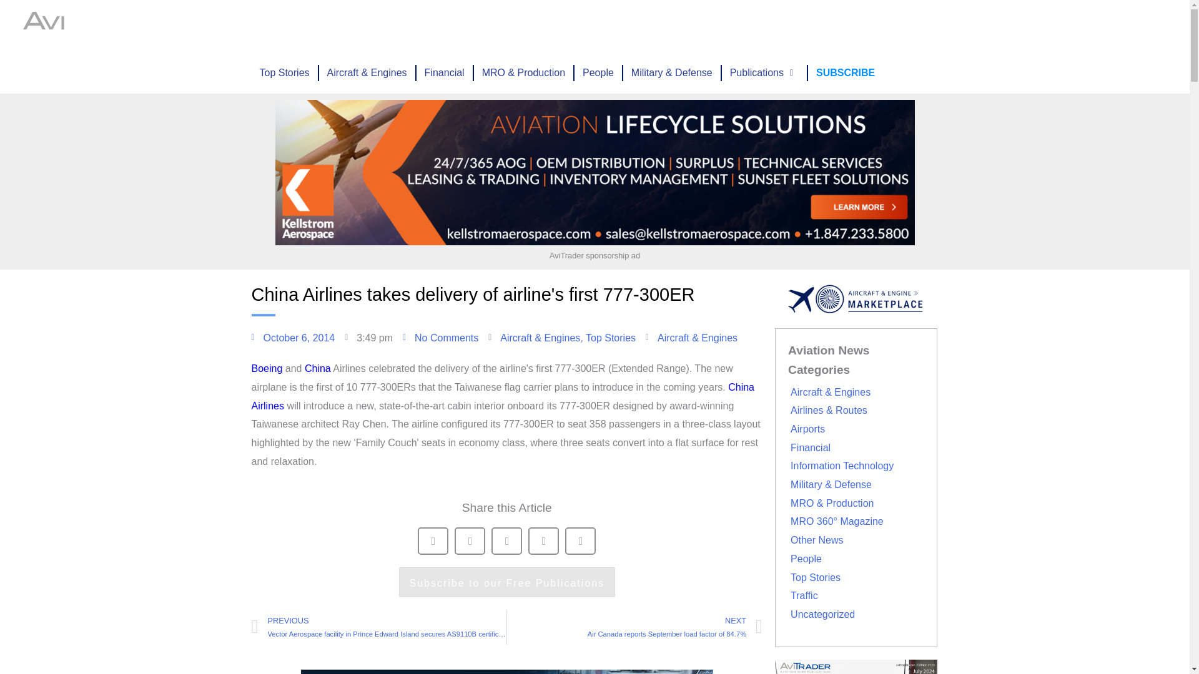  Describe the element at coordinates (711, 26) in the screenshot. I see `About AviTrader` at that location.